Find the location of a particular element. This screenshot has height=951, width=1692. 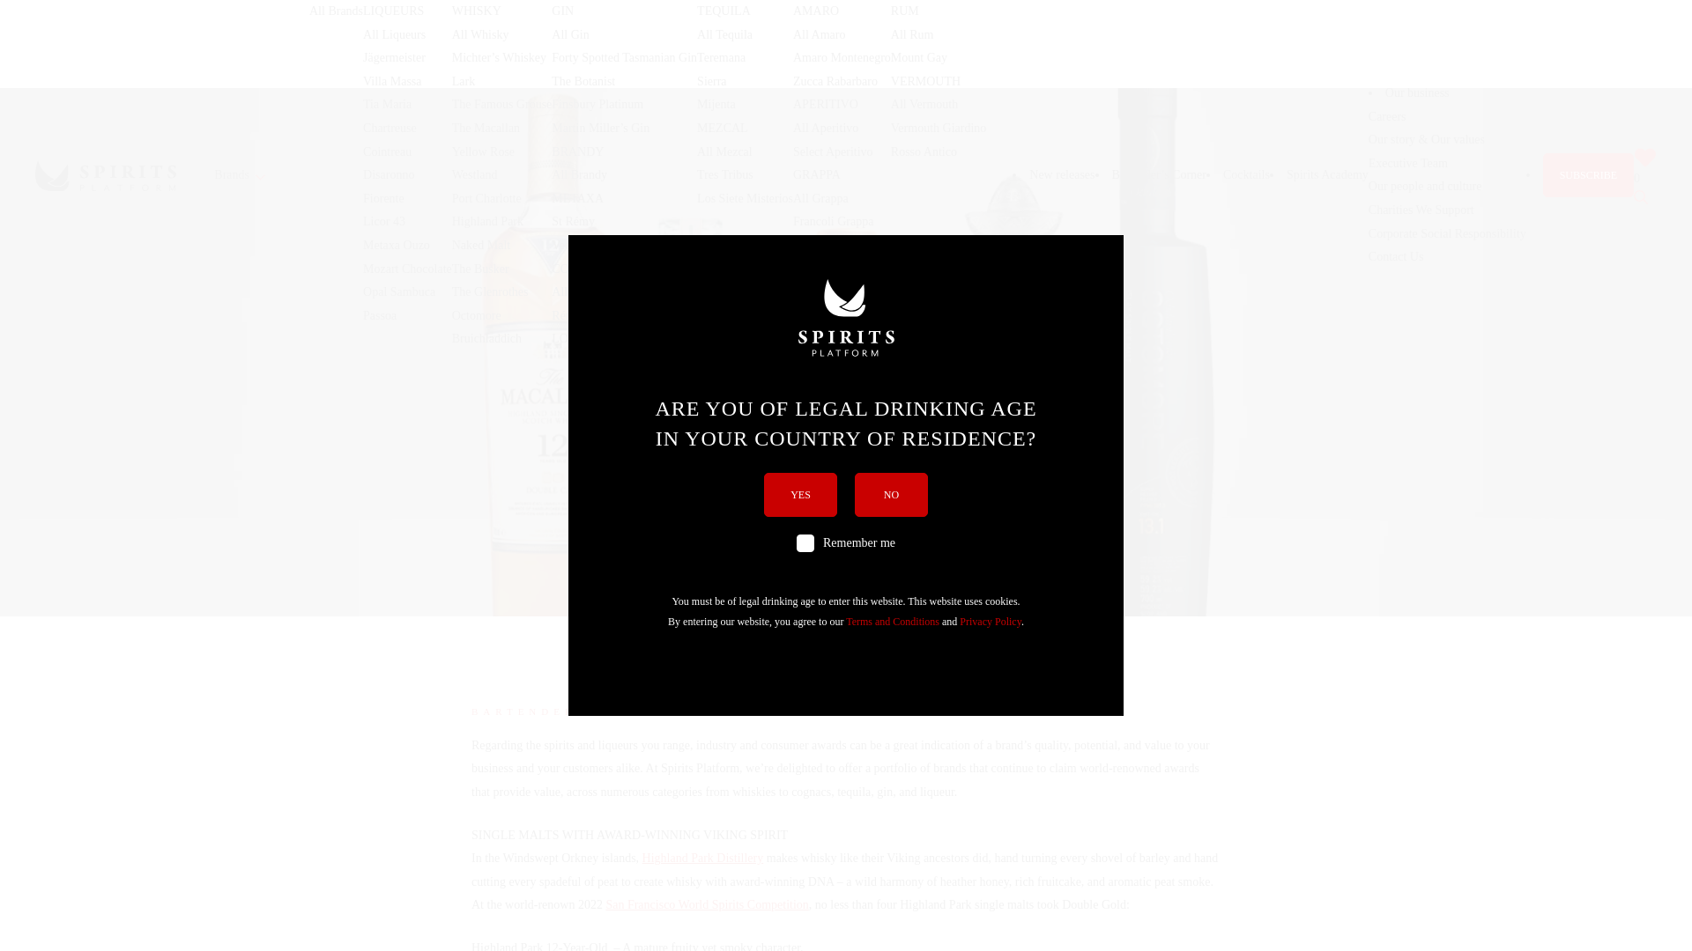

The Glenrothes is located at coordinates (490, 292).